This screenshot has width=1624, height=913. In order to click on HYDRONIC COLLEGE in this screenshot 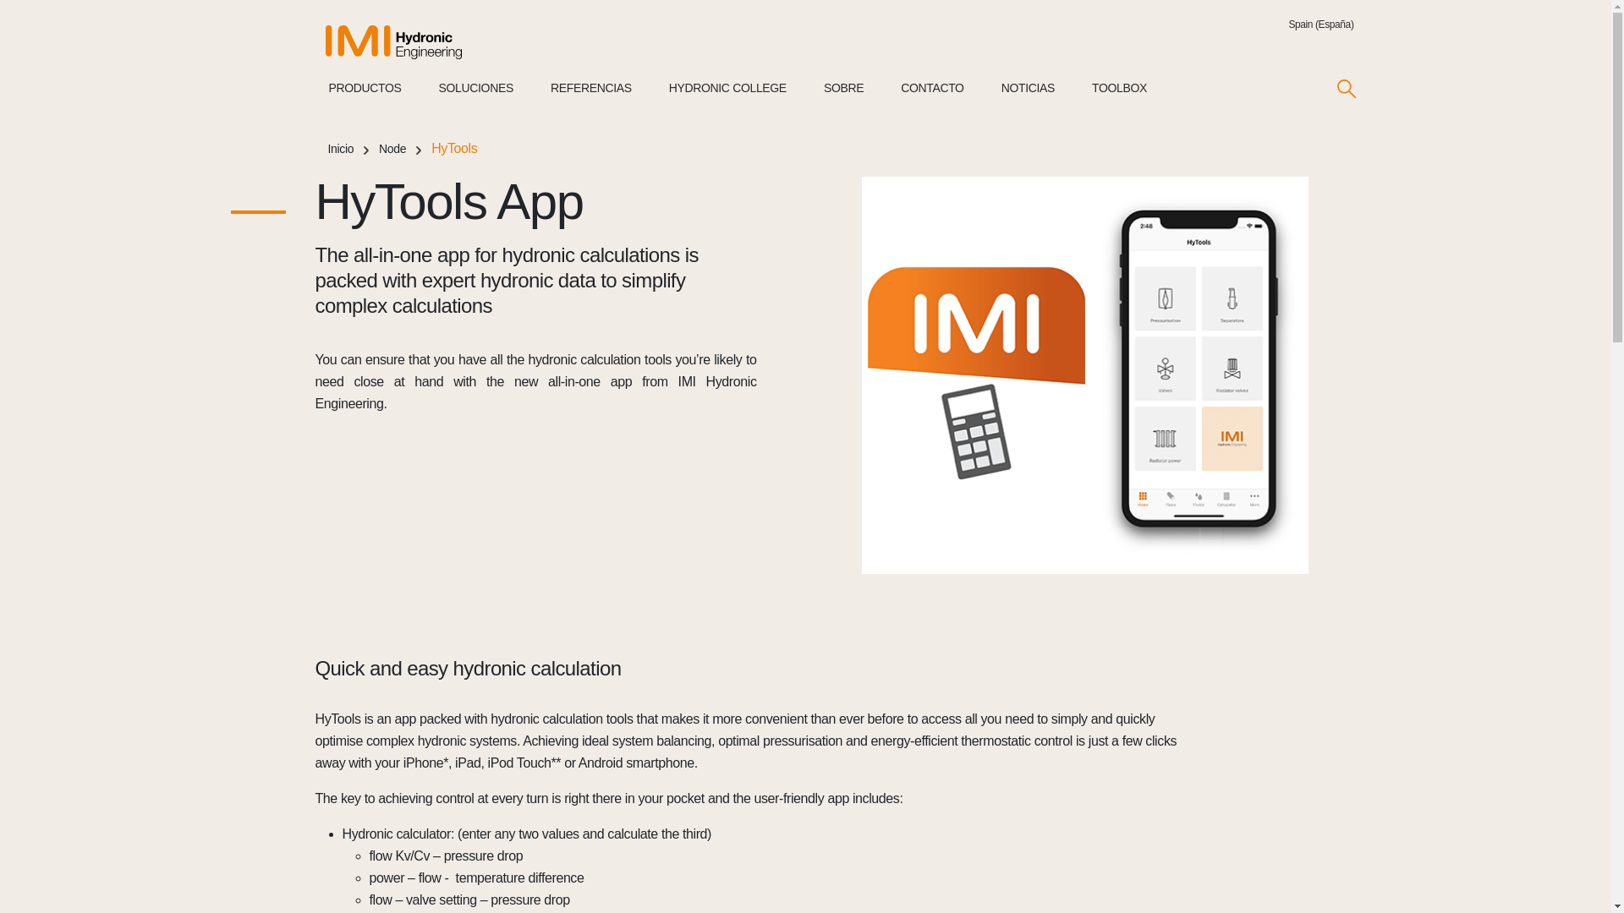, I will do `click(727, 100)`.